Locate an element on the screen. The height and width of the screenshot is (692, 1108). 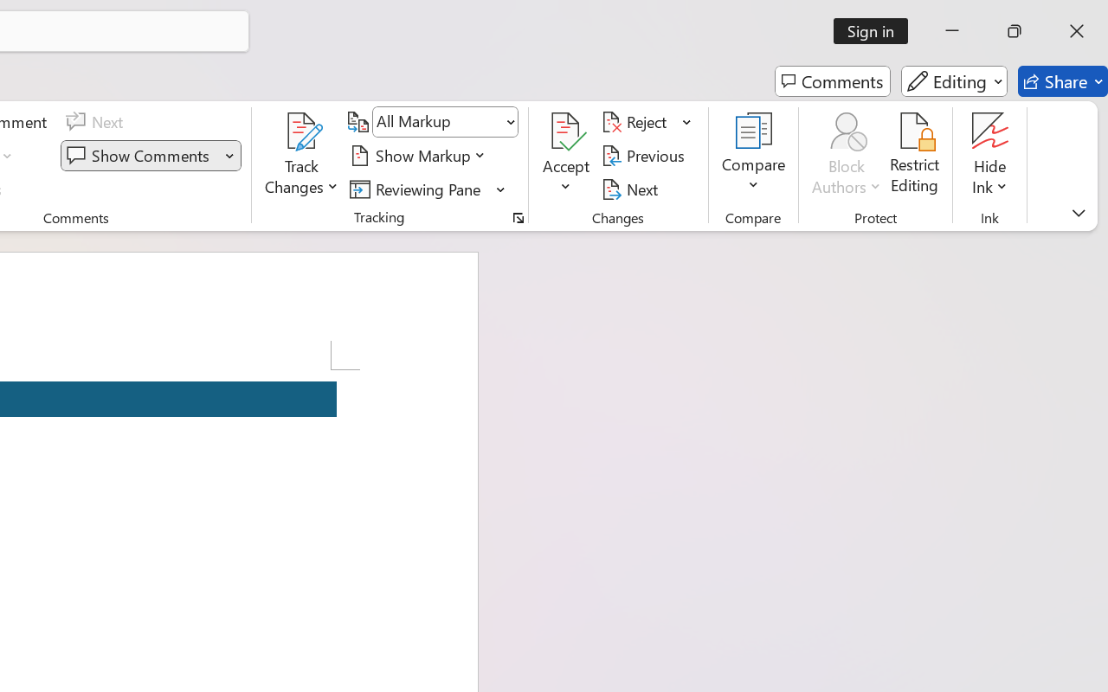
Hide Ink is located at coordinates (990, 131).